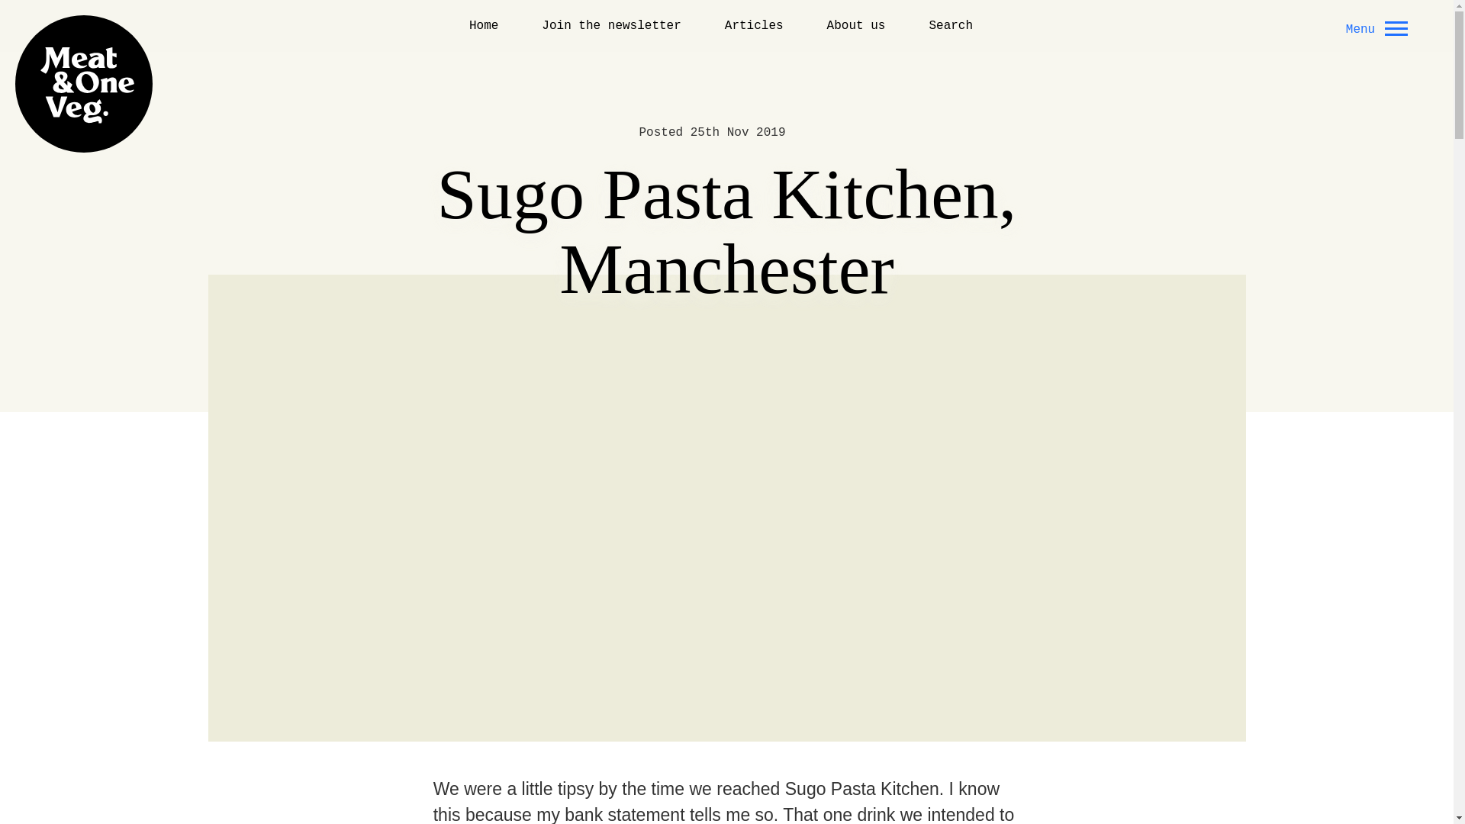 This screenshot has height=824, width=1465. Describe the element at coordinates (754, 25) in the screenshot. I see `Articles` at that location.